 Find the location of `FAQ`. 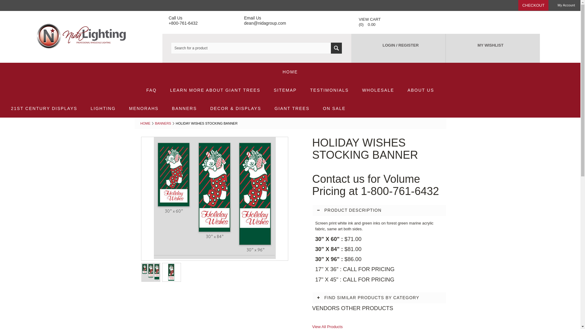

FAQ is located at coordinates (151, 90).